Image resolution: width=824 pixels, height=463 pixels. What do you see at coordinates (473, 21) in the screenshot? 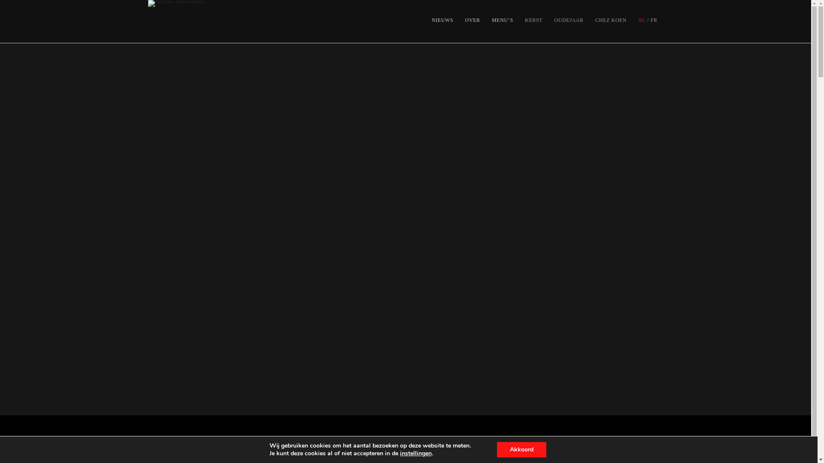
I see `OVER` at bounding box center [473, 21].